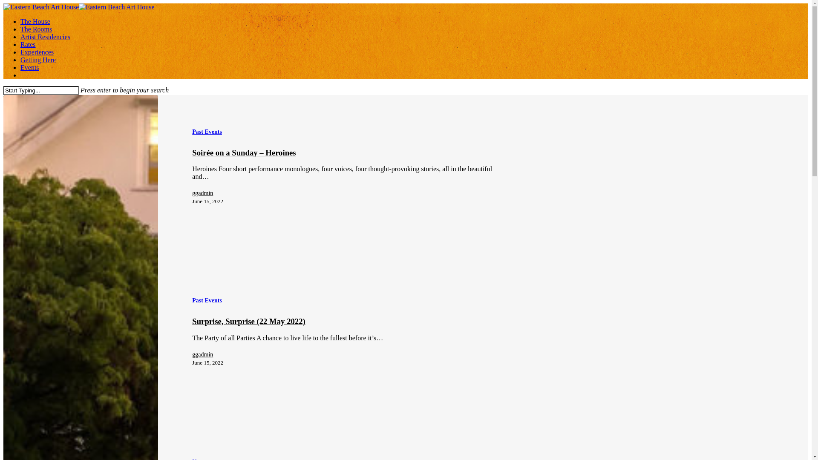  I want to click on Events, so click(30, 67).